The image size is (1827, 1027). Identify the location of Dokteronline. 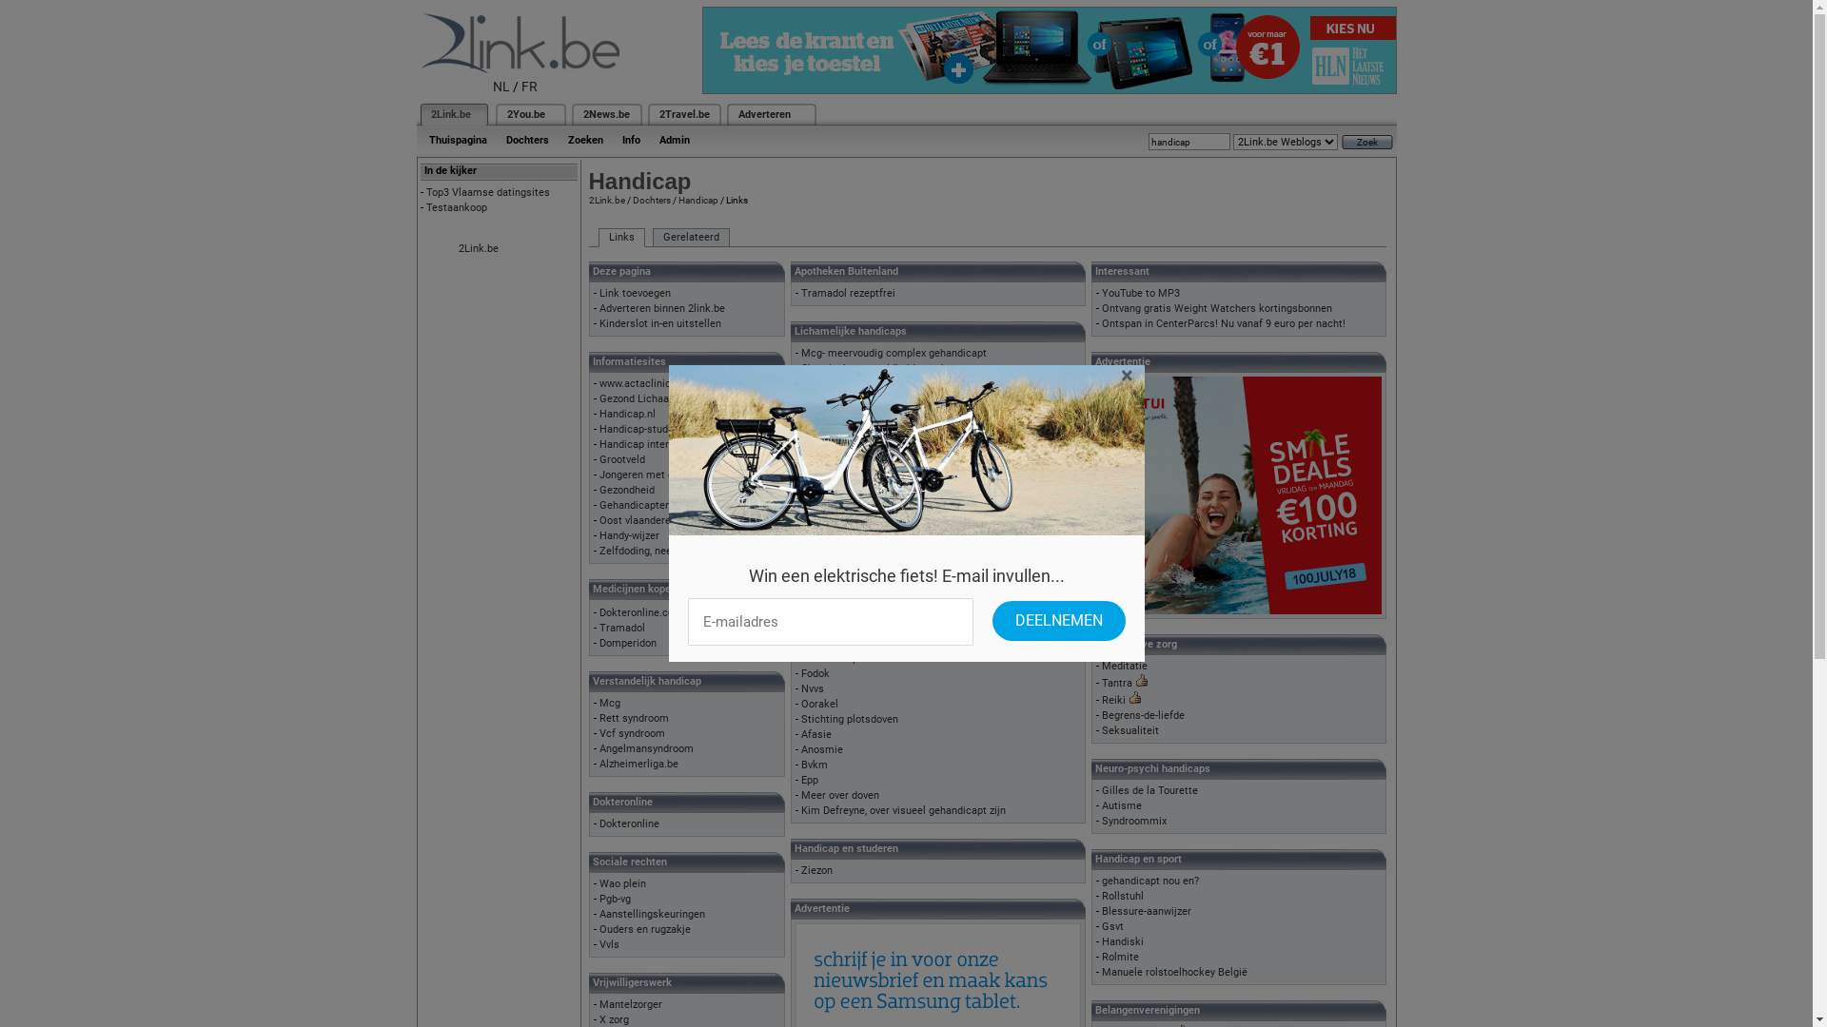
(630, 824).